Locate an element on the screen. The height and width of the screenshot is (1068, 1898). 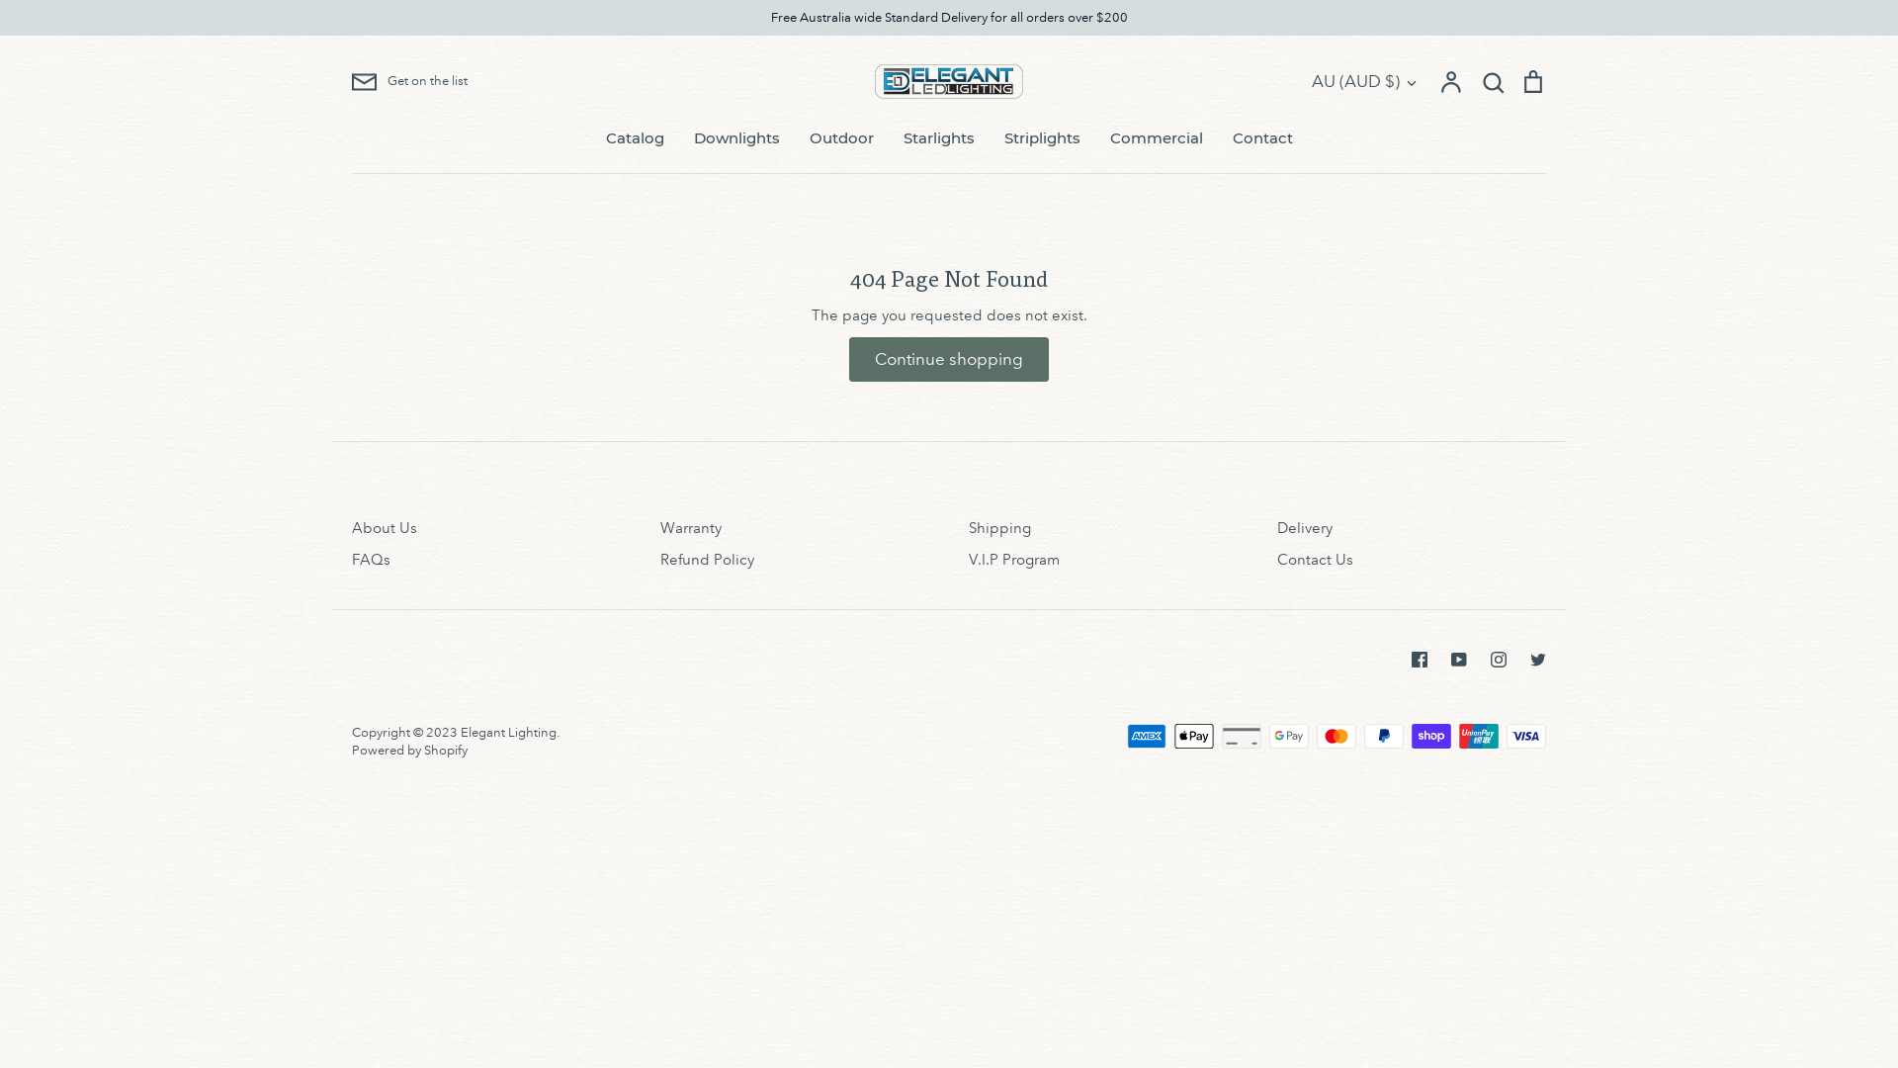
Starlights is located at coordinates (939, 138).